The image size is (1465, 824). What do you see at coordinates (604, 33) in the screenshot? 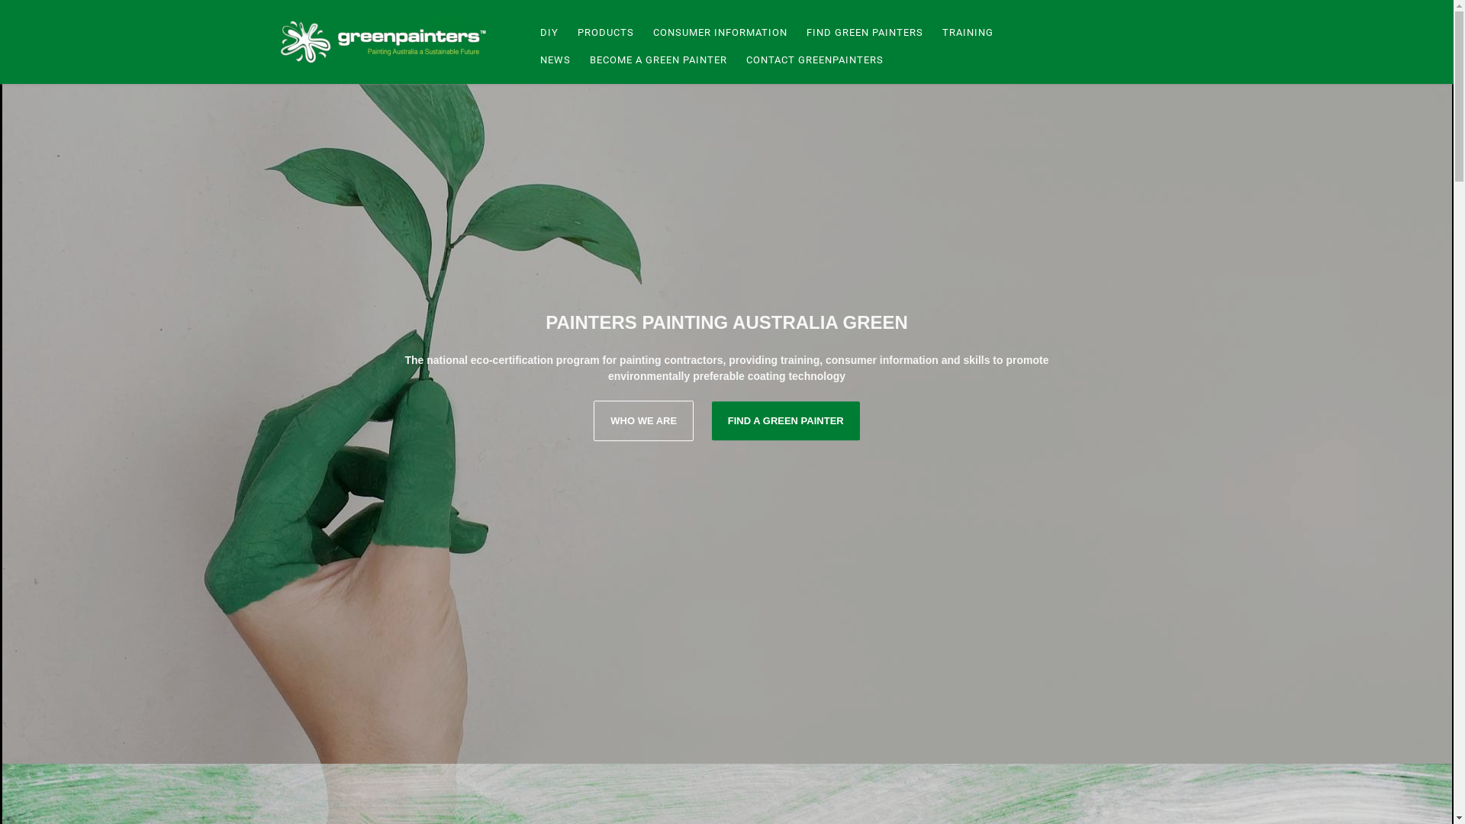
I see `PRODUCTS` at bounding box center [604, 33].